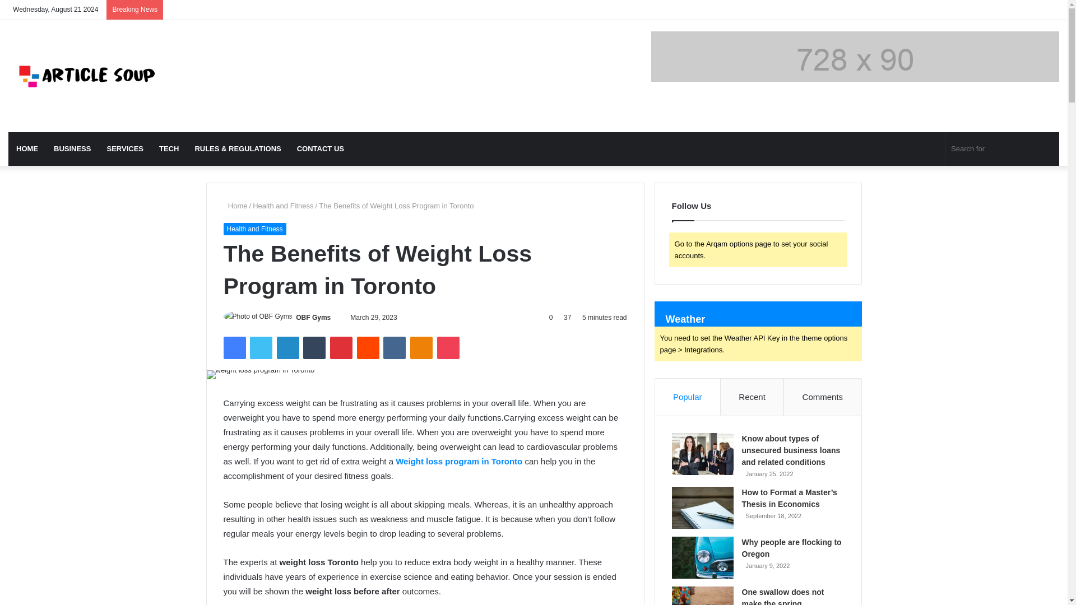  Describe the element at coordinates (125, 149) in the screenshot. I see `SERVICES` at that location.